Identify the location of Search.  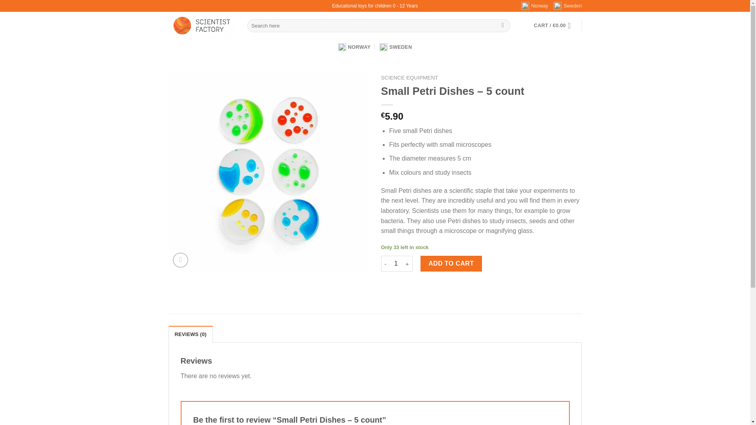
(502, 26).